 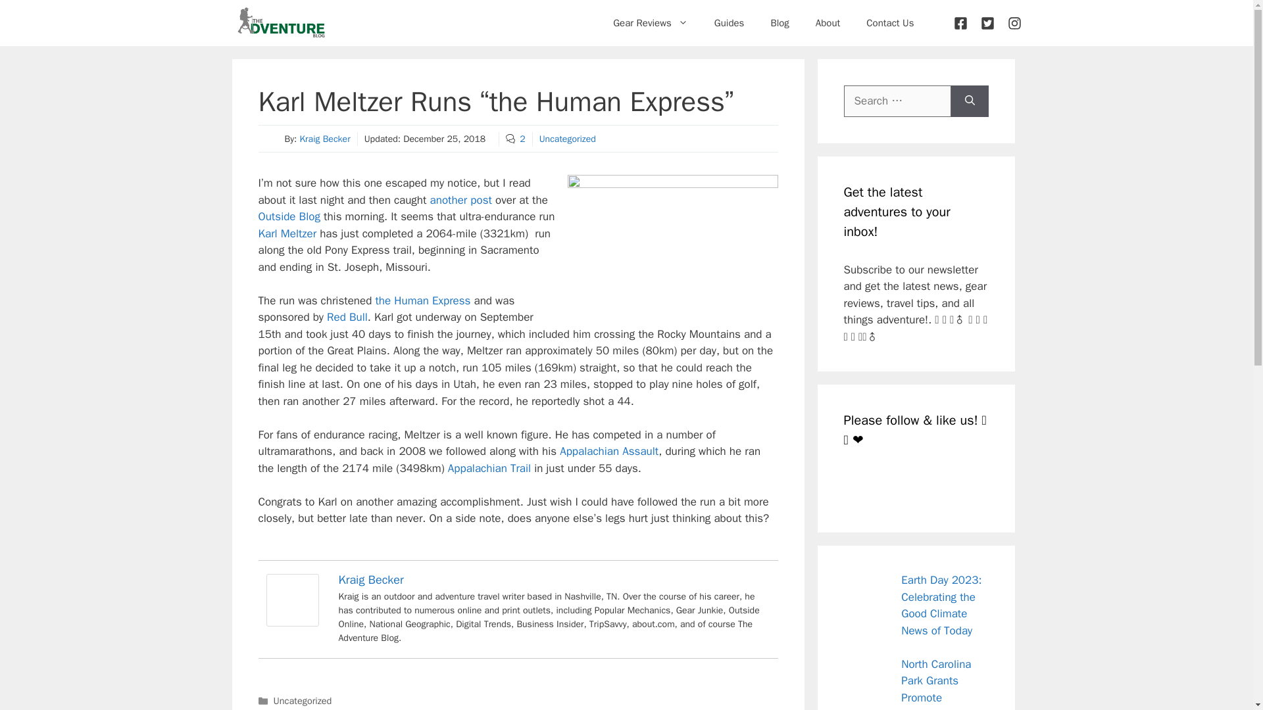 What do you see at coordinates (608, 451) in the screenshot?
I see `Appalachian Assault` at bounding box center [608, 451].